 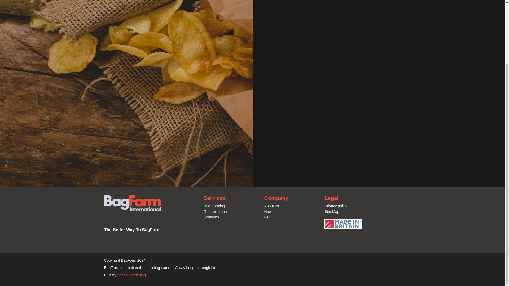 What do you see at coordinates (268, 217) in the screenshot?
I see `FAQ` at bounding box center [268, 217].